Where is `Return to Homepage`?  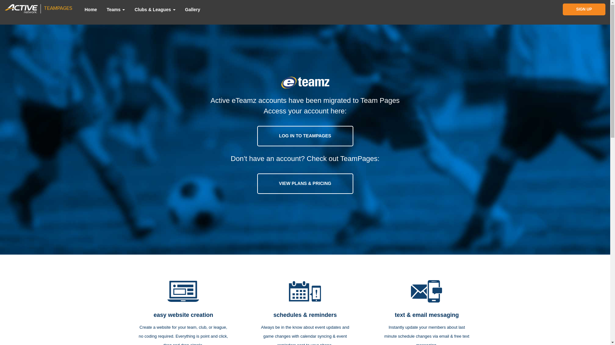
Return to Homepage is located at coordinates (42, 8).